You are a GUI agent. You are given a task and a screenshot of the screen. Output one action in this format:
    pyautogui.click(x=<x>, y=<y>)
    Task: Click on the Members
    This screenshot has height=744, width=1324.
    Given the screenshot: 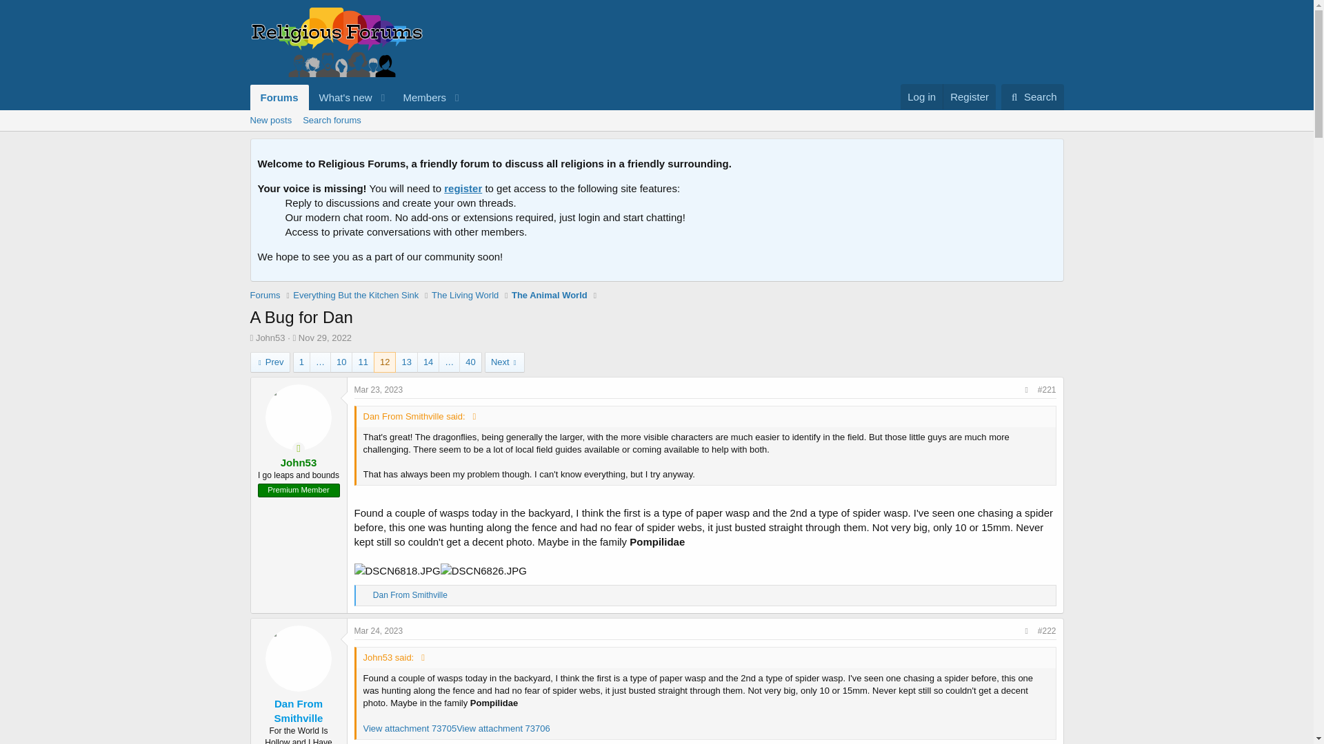 What is the action you would take?
    pyautogui.click(x=357, y=97)
    